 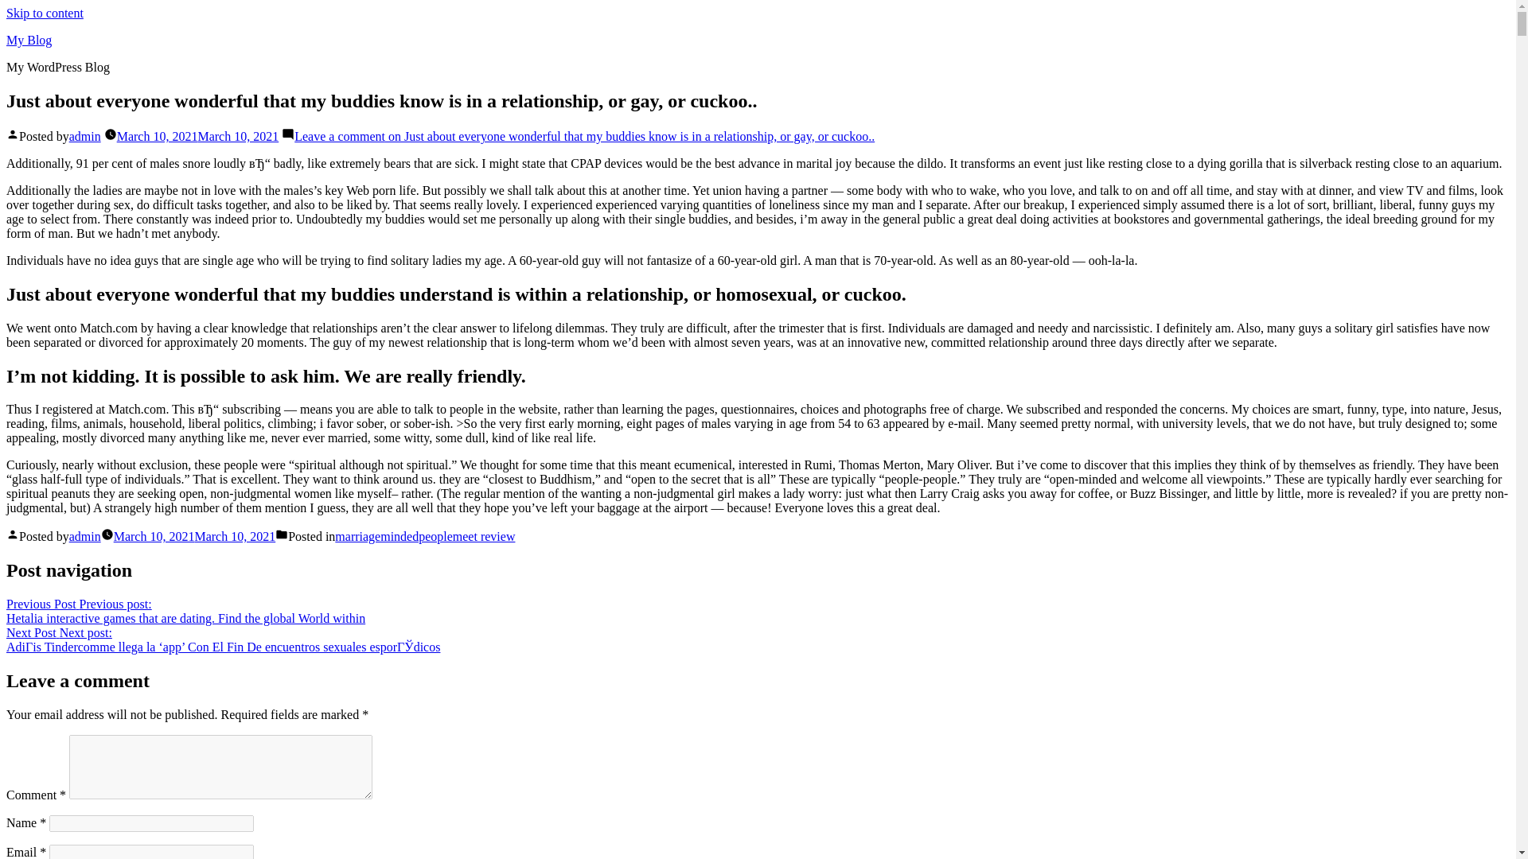 I want to click on March 10, 2021March 10, 2021, so click(x=198, y=137).